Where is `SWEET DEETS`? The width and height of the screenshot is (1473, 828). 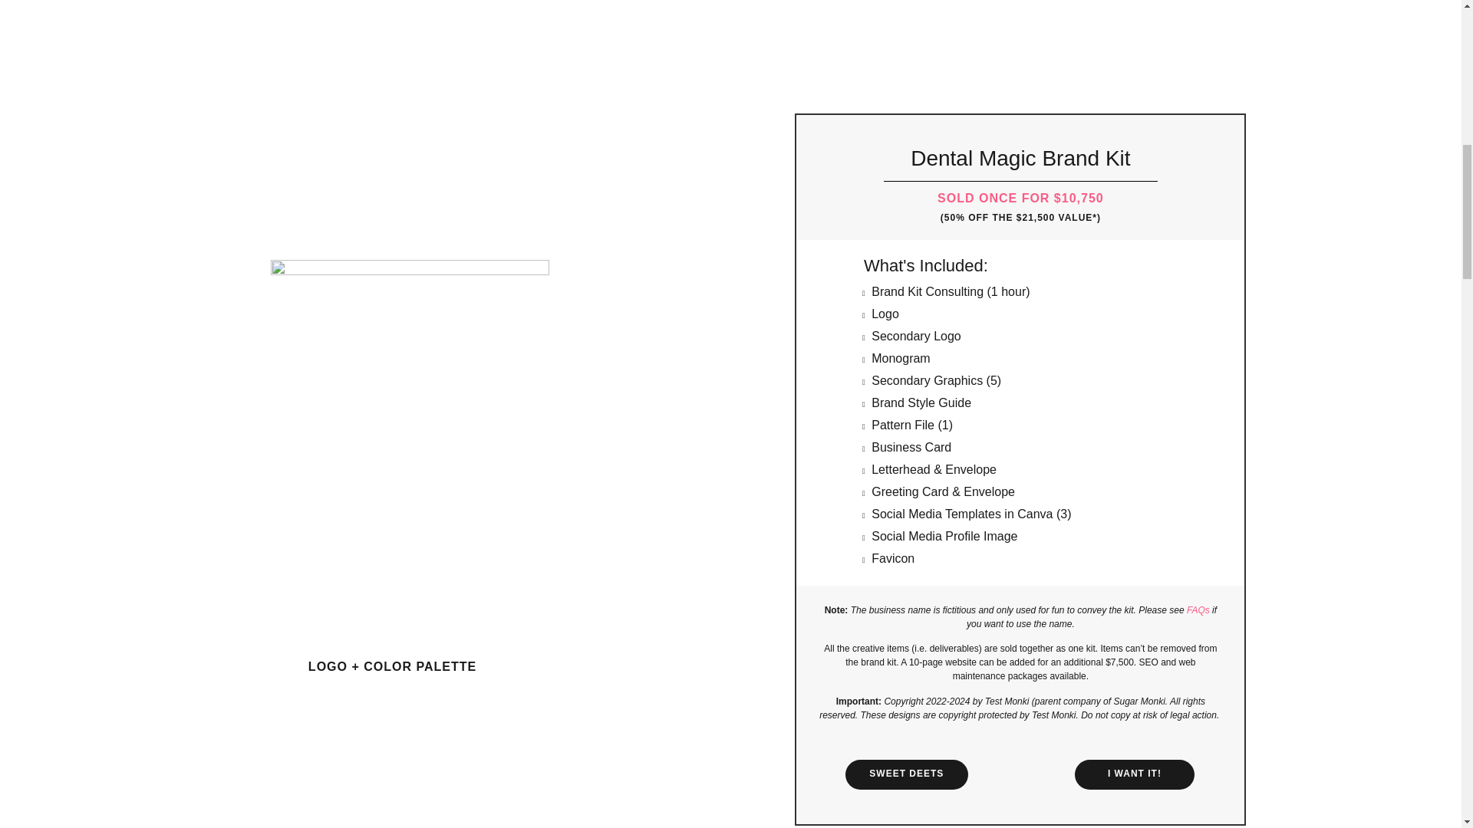
SWEET DEETS is located at coordinates (907, 774).